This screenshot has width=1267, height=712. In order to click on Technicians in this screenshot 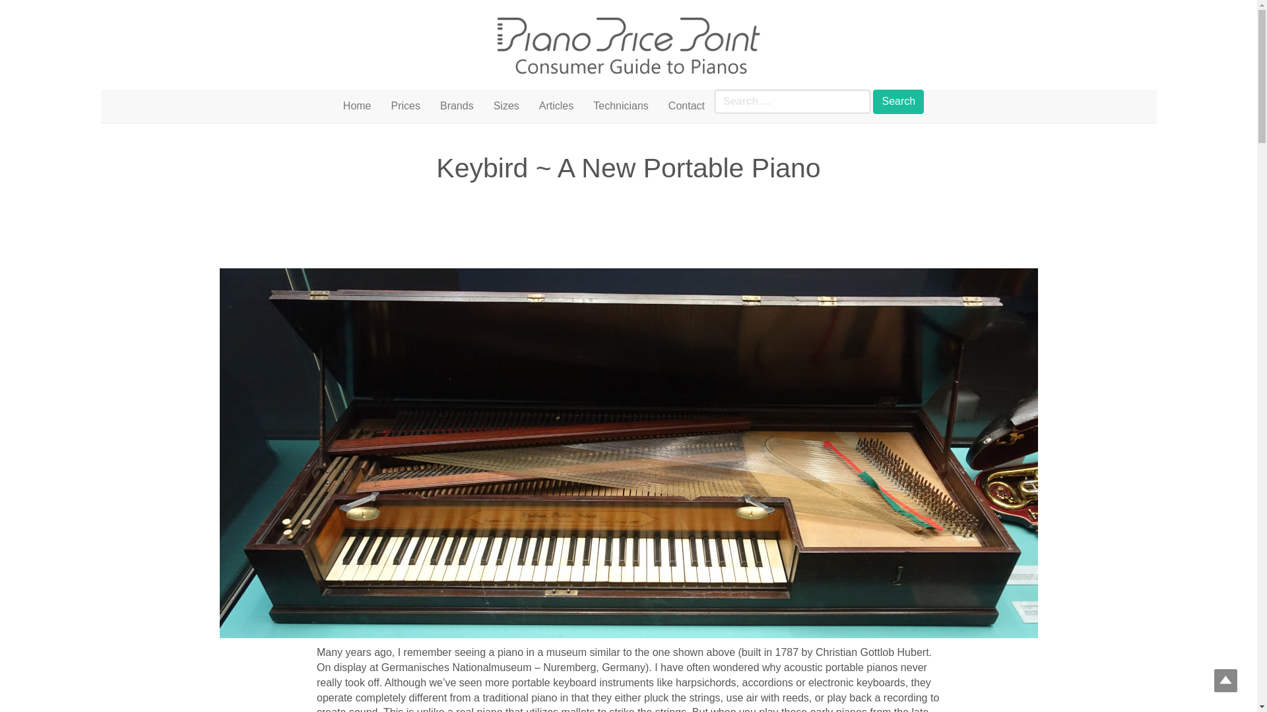, I will do `click(620, 105)`.